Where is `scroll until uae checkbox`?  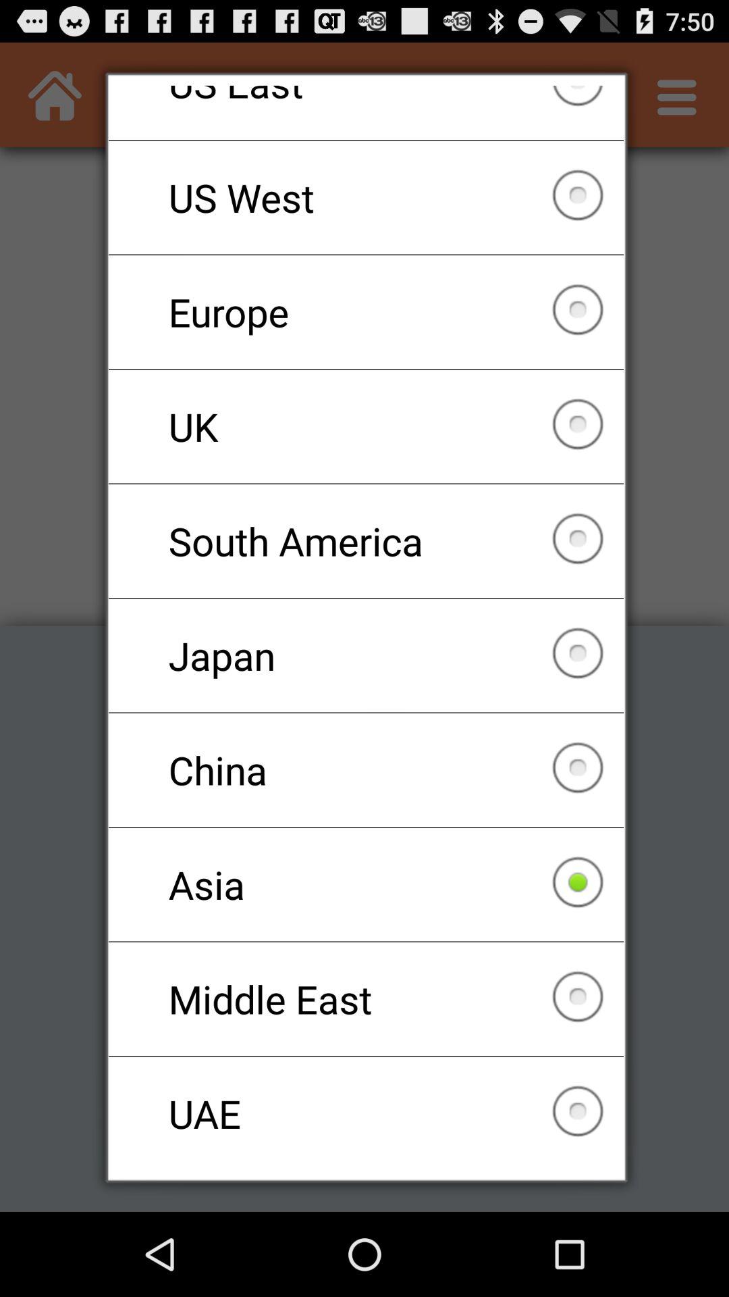 scroll until uae checkbox is located at coordinates (366, 1113).